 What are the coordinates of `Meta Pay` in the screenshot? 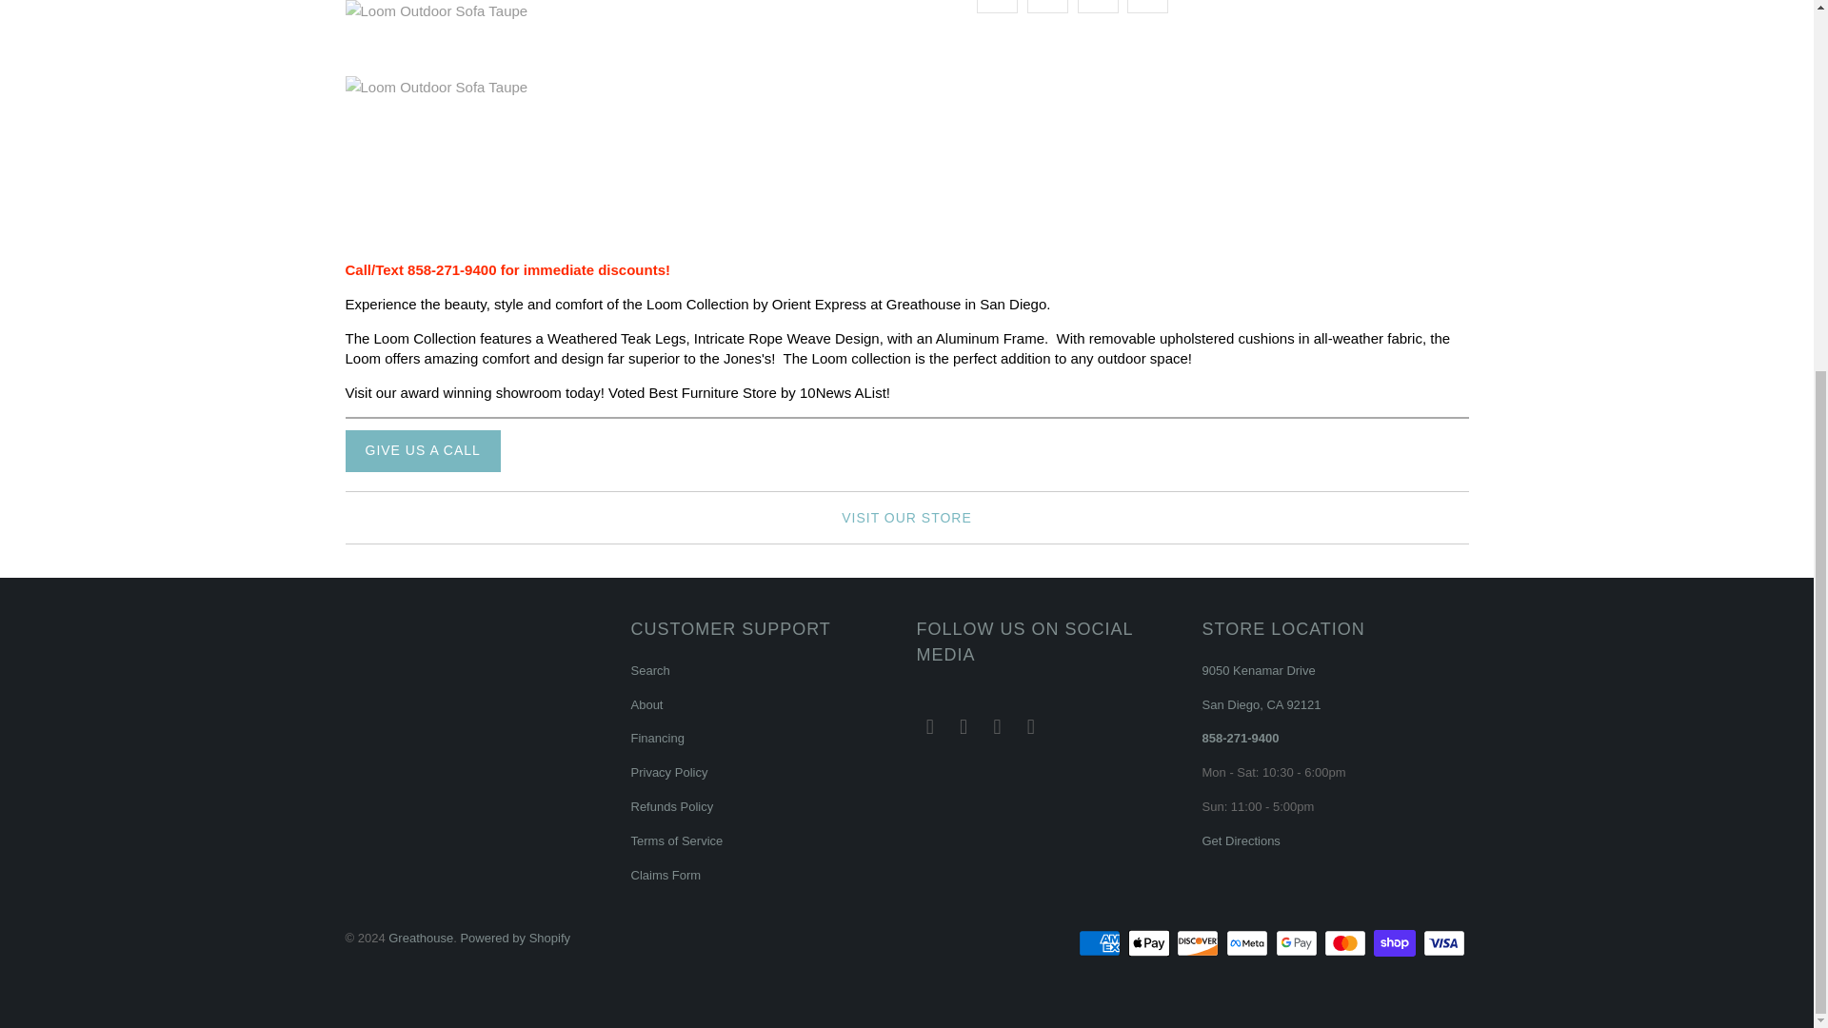 It's located at (1249, 942).